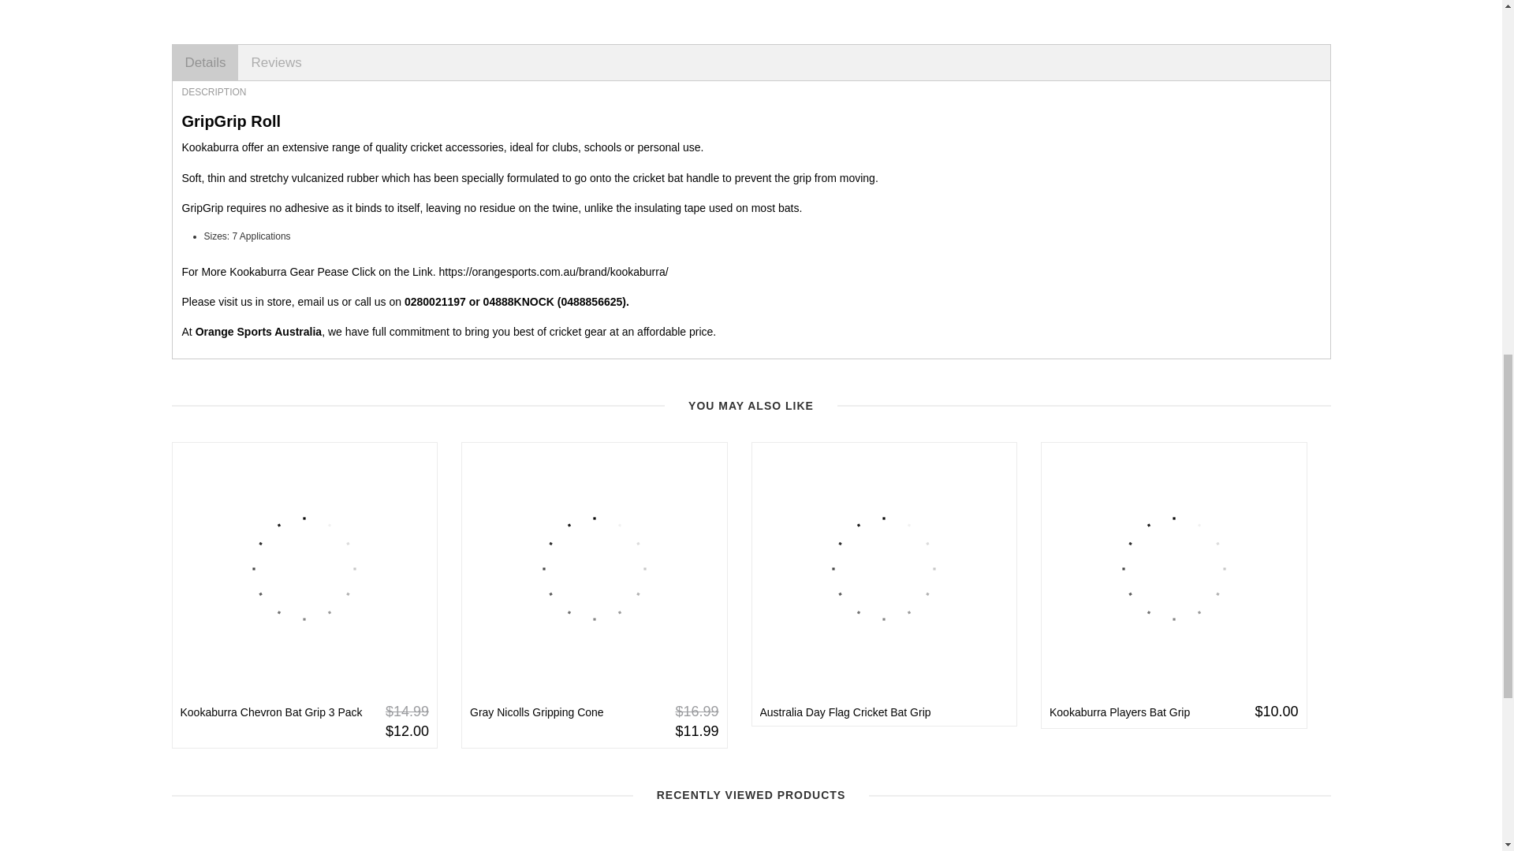 Image resolution: width=1514 pixels, height=851 pixels. I want to click on Share on Facebook, so click(773, 11).